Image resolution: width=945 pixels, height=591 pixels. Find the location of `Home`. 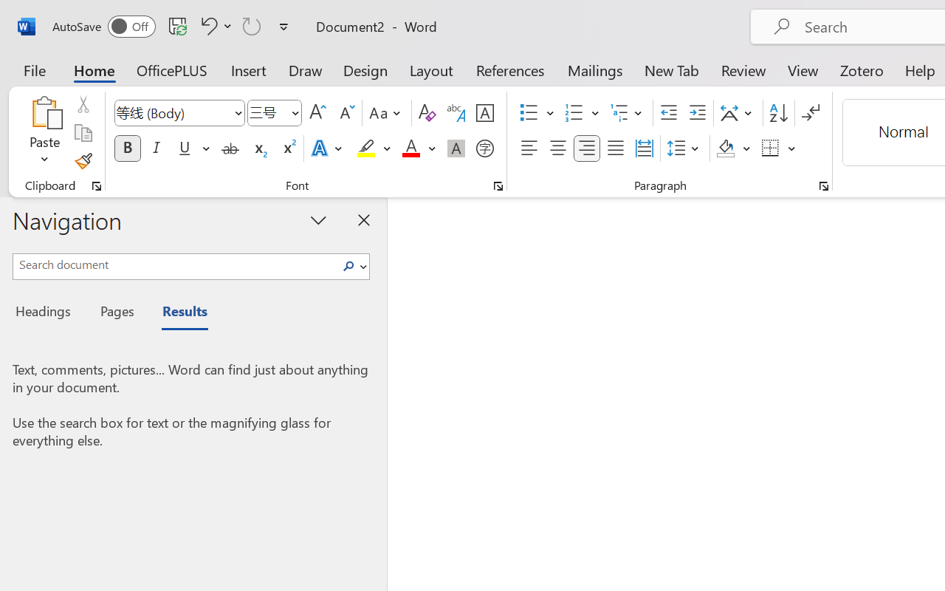

Home is located at coordinates (94, 69).